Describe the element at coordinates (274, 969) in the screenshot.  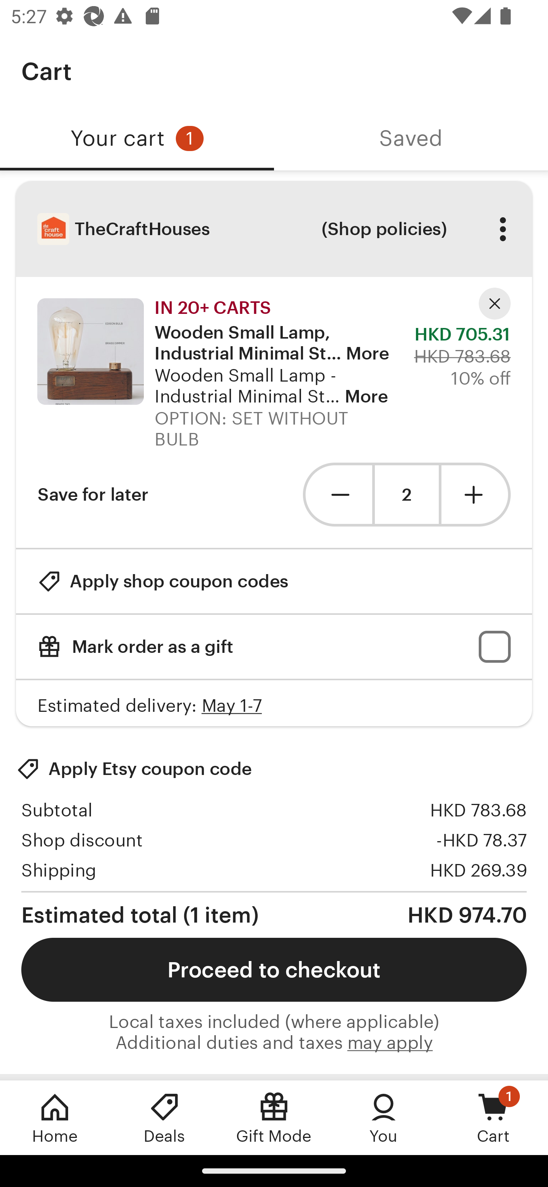
I see `Proceed to checkout` at that location.